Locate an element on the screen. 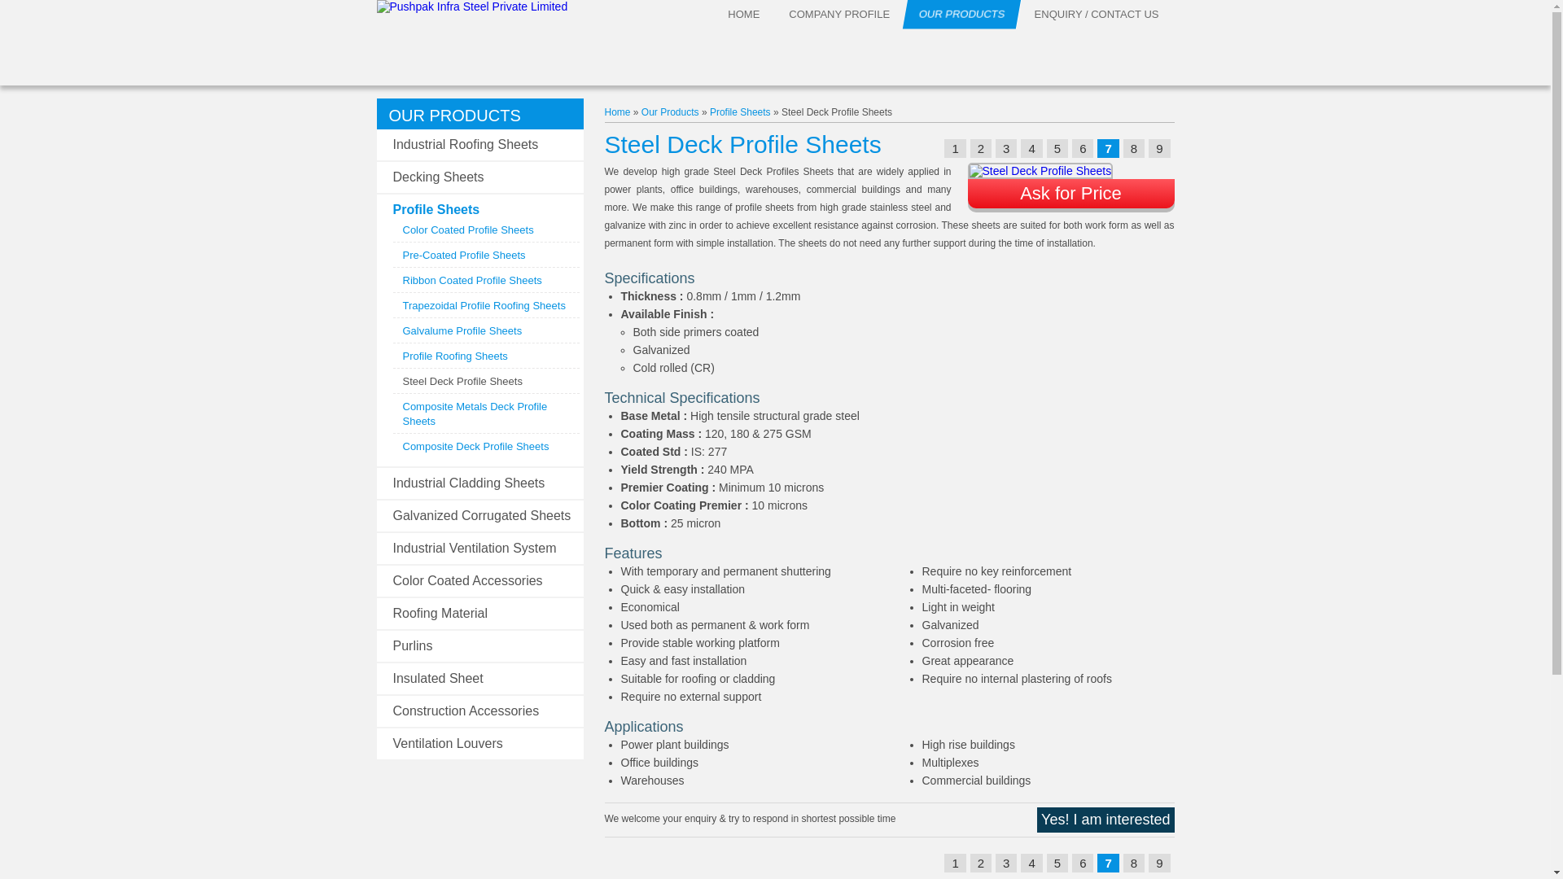 The height and width of the screenshot is (879, 1563). Composite Metals Deck Profile Sheets is located at coordinates (474, 413).